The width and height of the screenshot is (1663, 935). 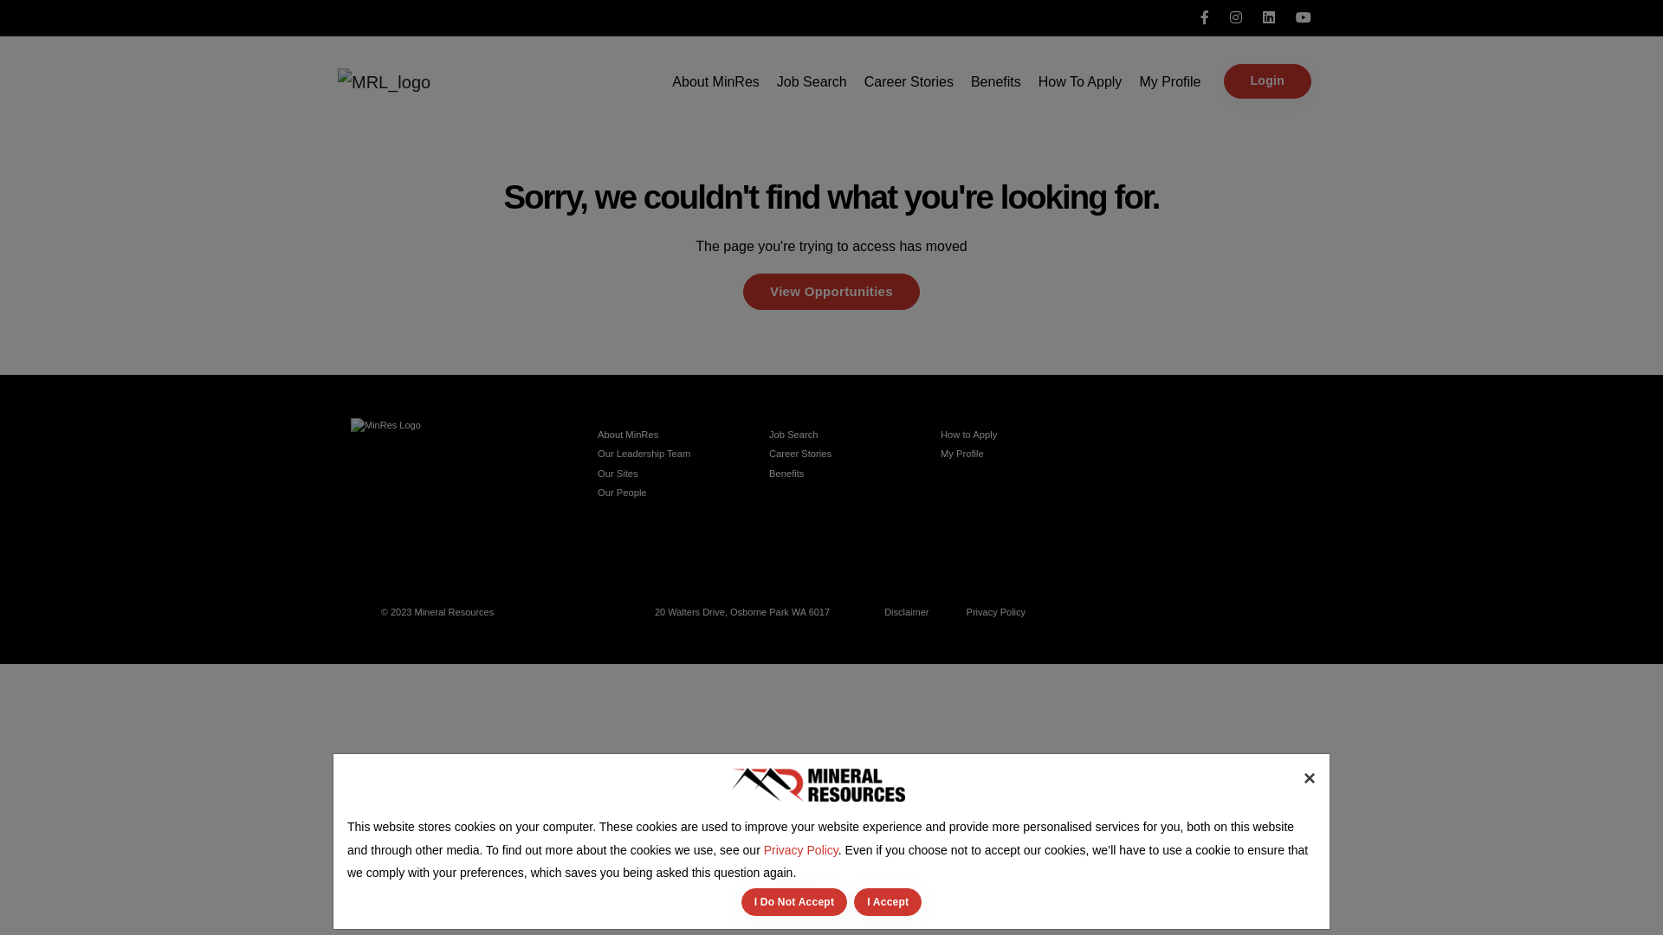 I want to click on Disclaimer, so click(x=906, y=612).